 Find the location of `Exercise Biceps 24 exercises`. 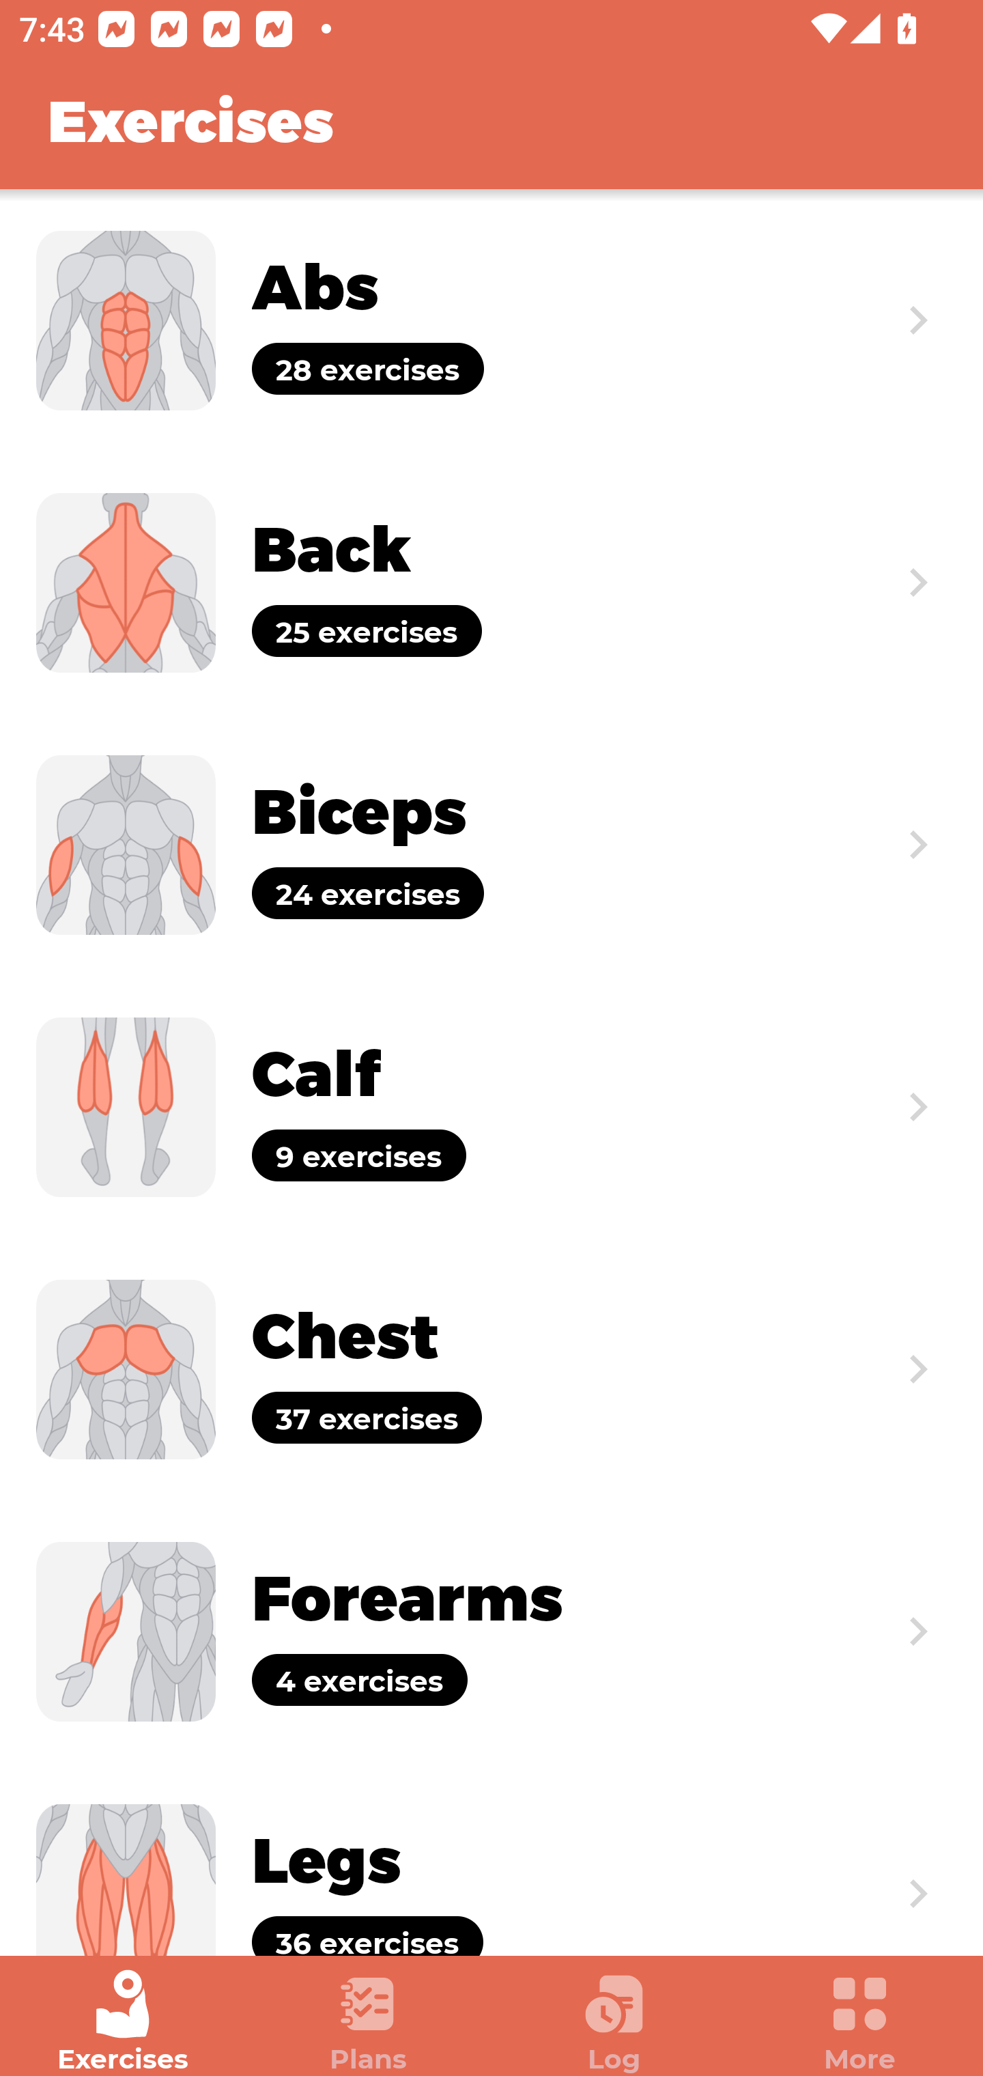

Exercise Biceps 24 exercises is located at coordinates (491, 844).